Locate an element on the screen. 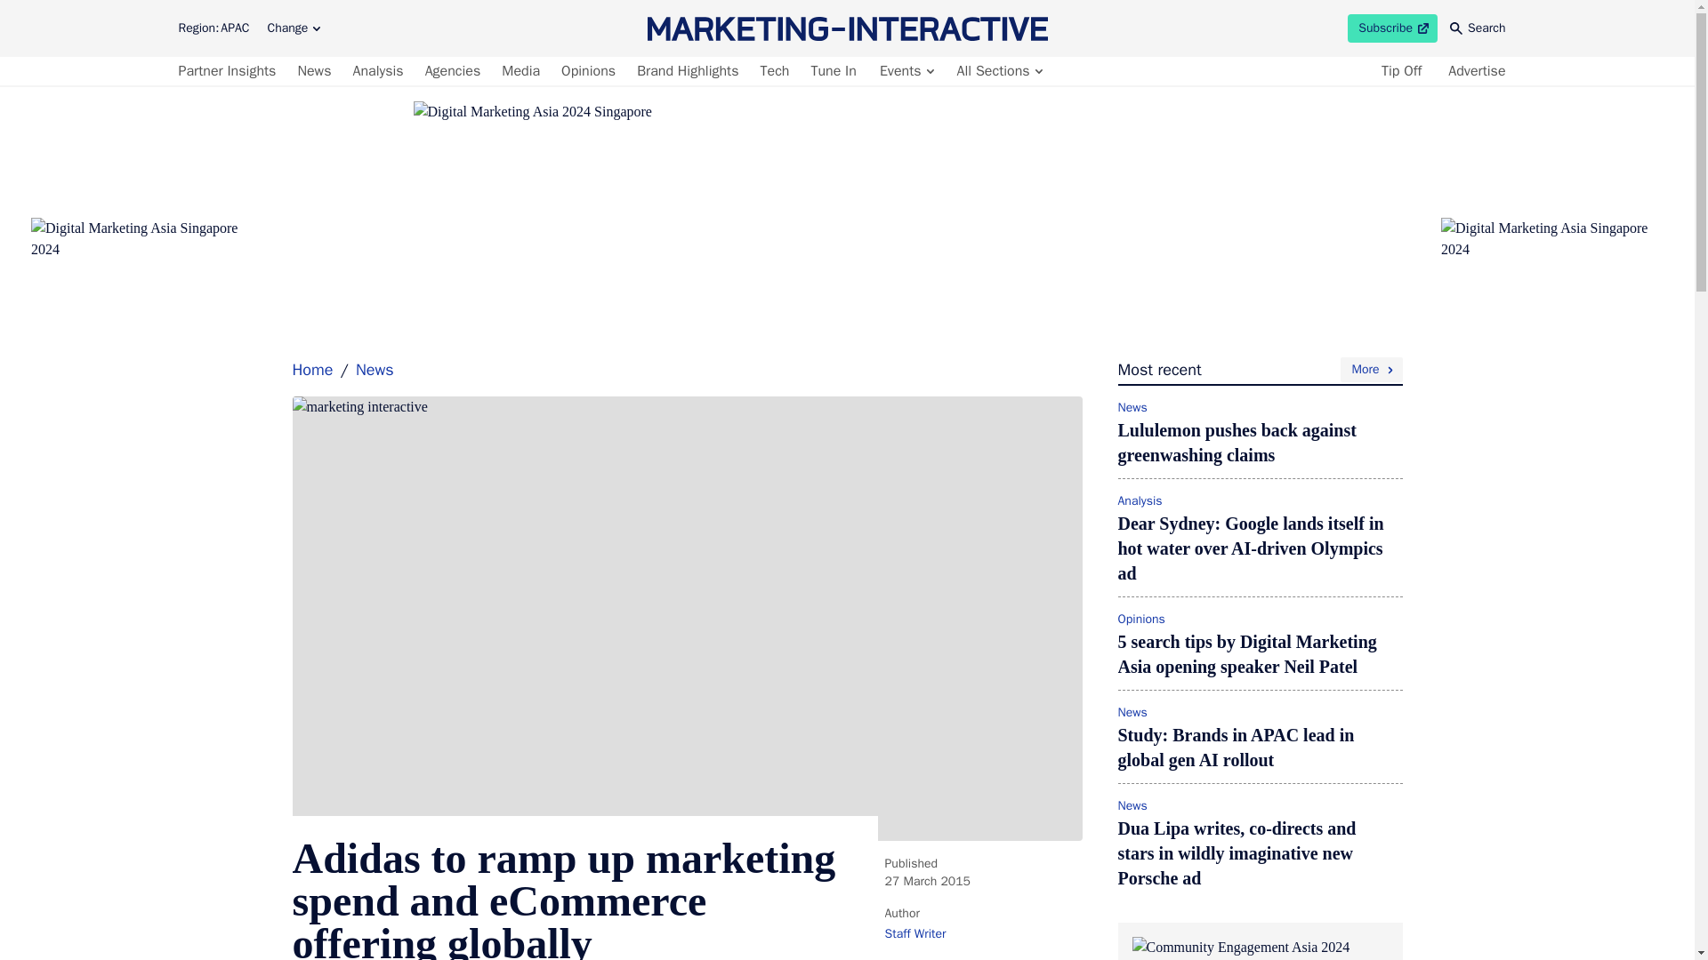  Partner Insights is located at coordinates (230, 71).